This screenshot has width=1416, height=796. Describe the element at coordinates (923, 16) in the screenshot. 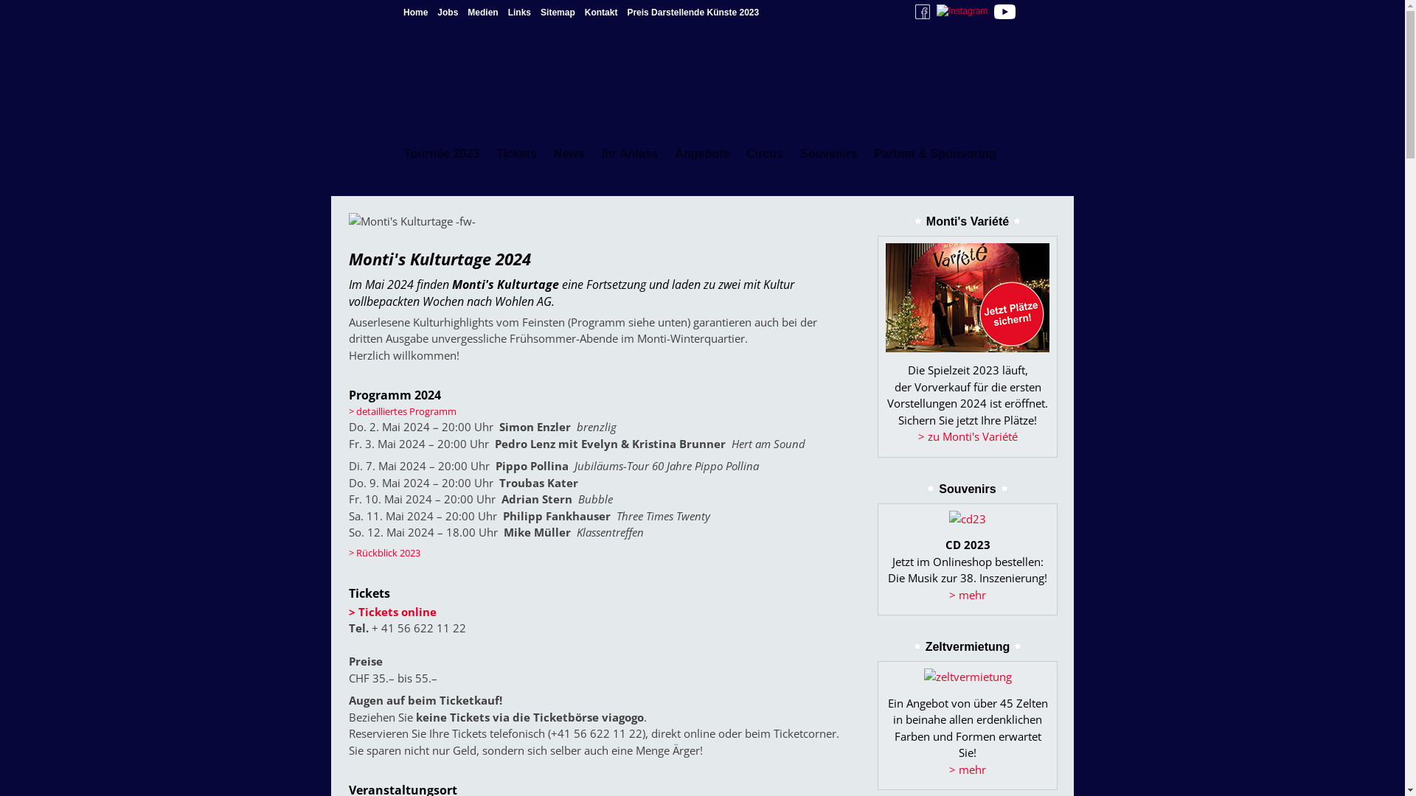

I see `facebook` at that location.